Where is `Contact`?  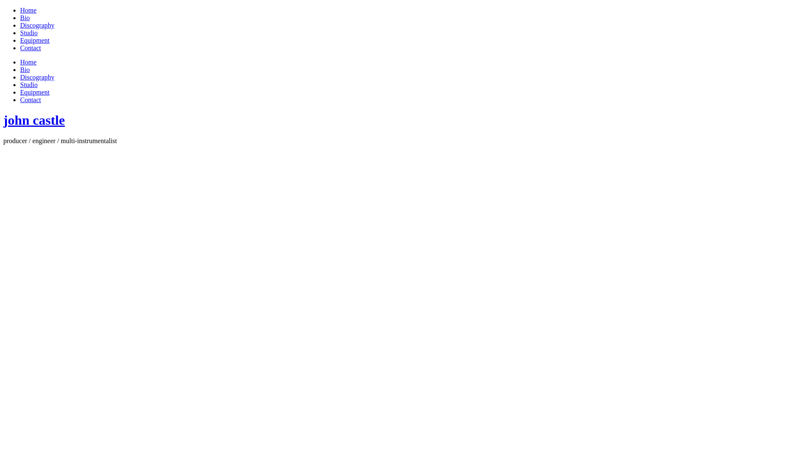
Contact is located at coordinates (31, 48).